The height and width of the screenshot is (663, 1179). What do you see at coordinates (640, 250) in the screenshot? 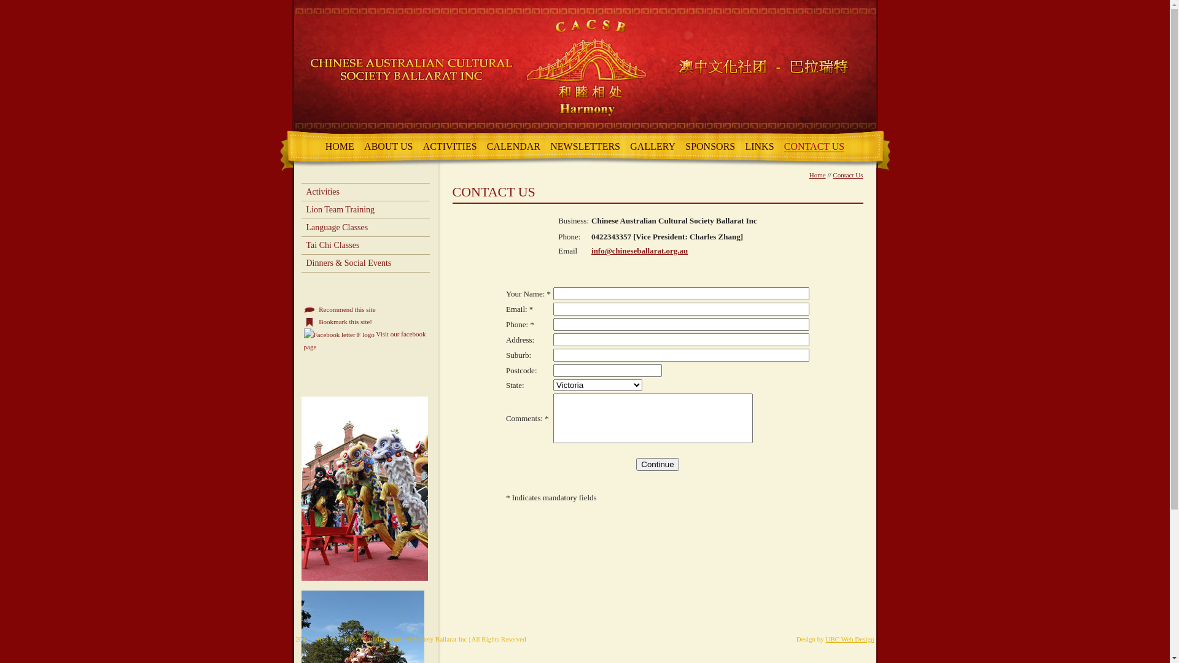
I see `info@chineseballarat.org.au` at bounding box center [640, 250].